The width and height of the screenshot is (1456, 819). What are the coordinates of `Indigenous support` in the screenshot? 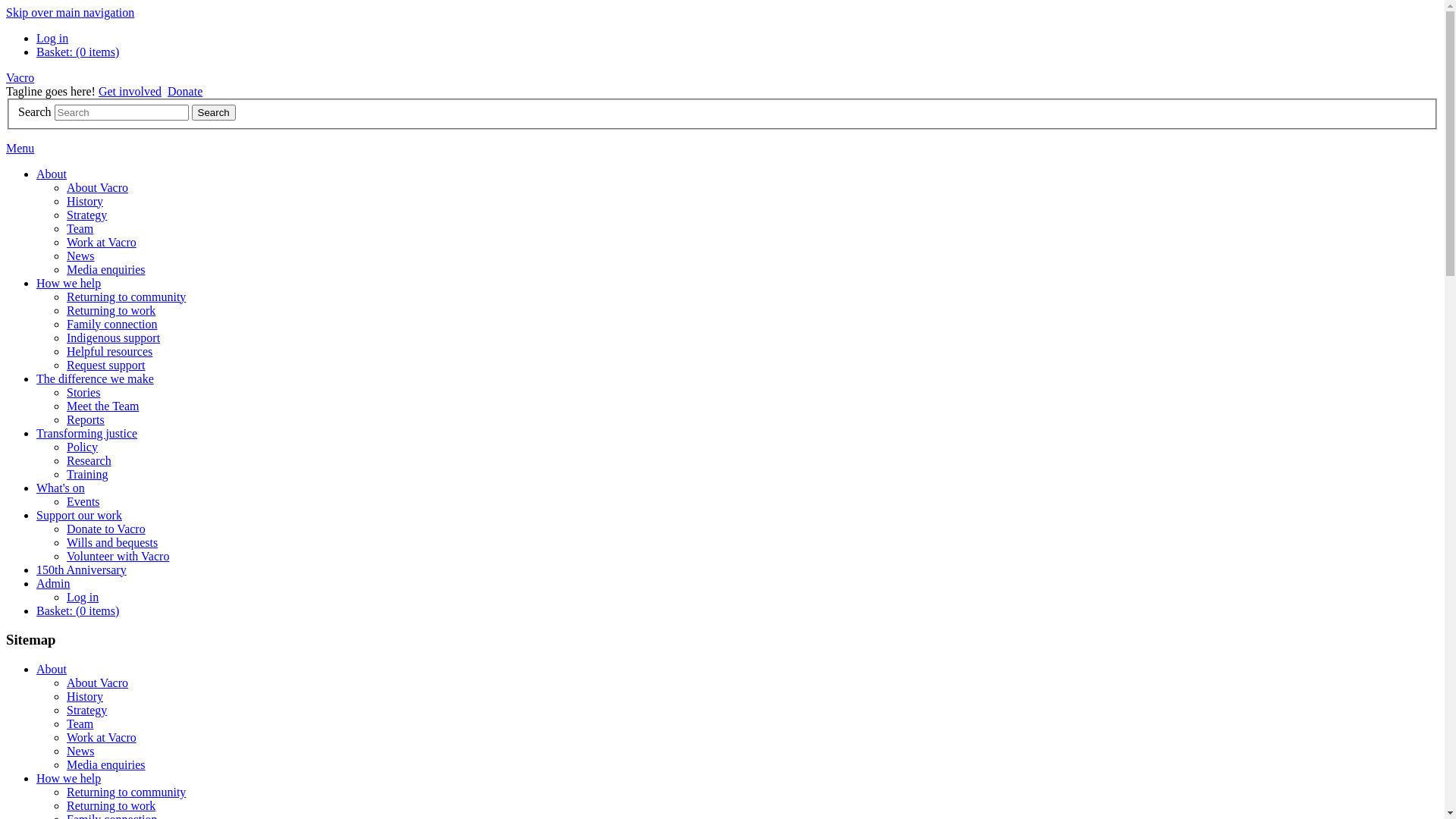 It's located at (114, 338).